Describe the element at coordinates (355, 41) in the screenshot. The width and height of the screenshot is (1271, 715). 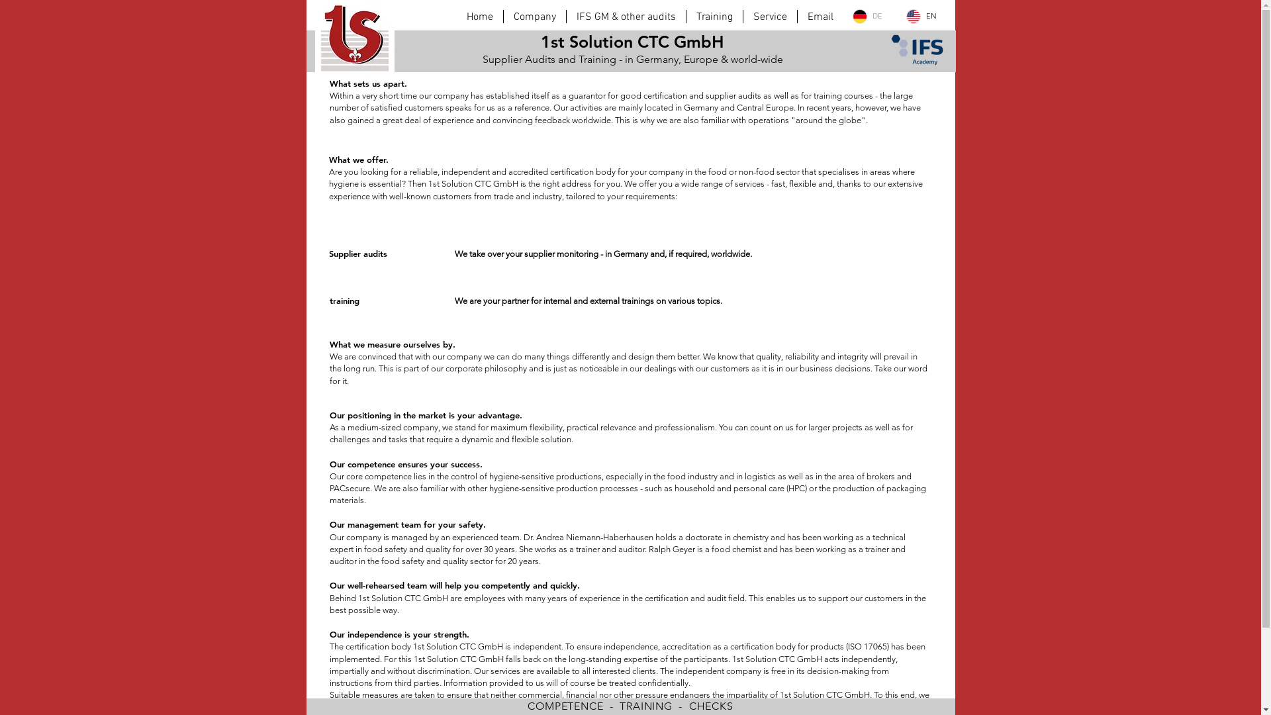
I see `logo cmyk.tif` at that location.